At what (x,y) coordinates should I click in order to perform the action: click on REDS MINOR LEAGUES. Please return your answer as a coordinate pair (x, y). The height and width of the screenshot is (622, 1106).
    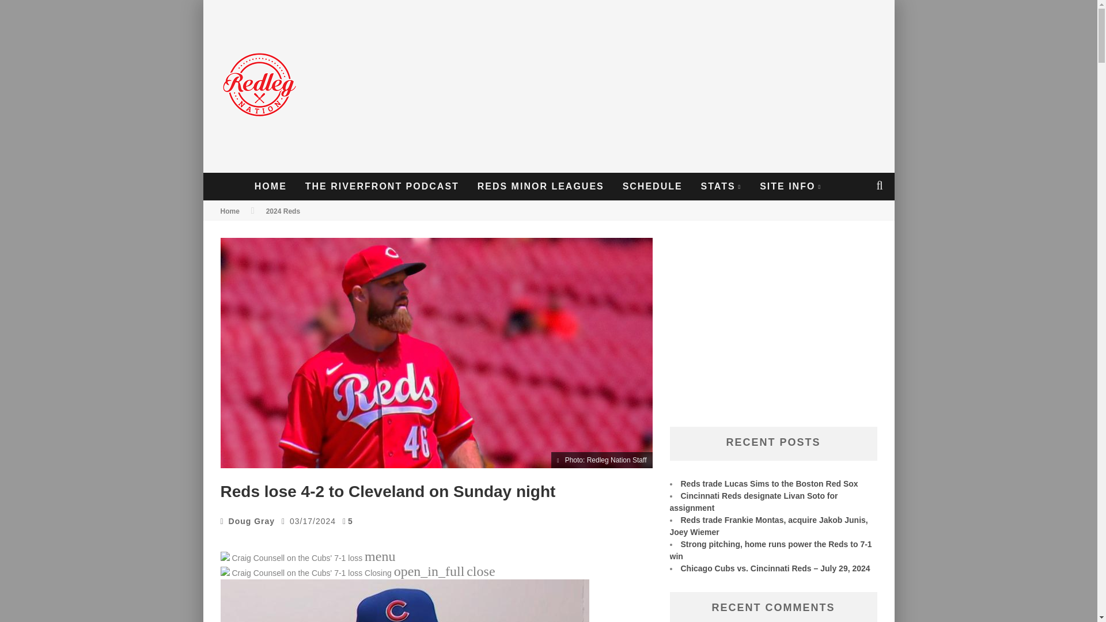
    Looking at the image, I should click on (540, 187).